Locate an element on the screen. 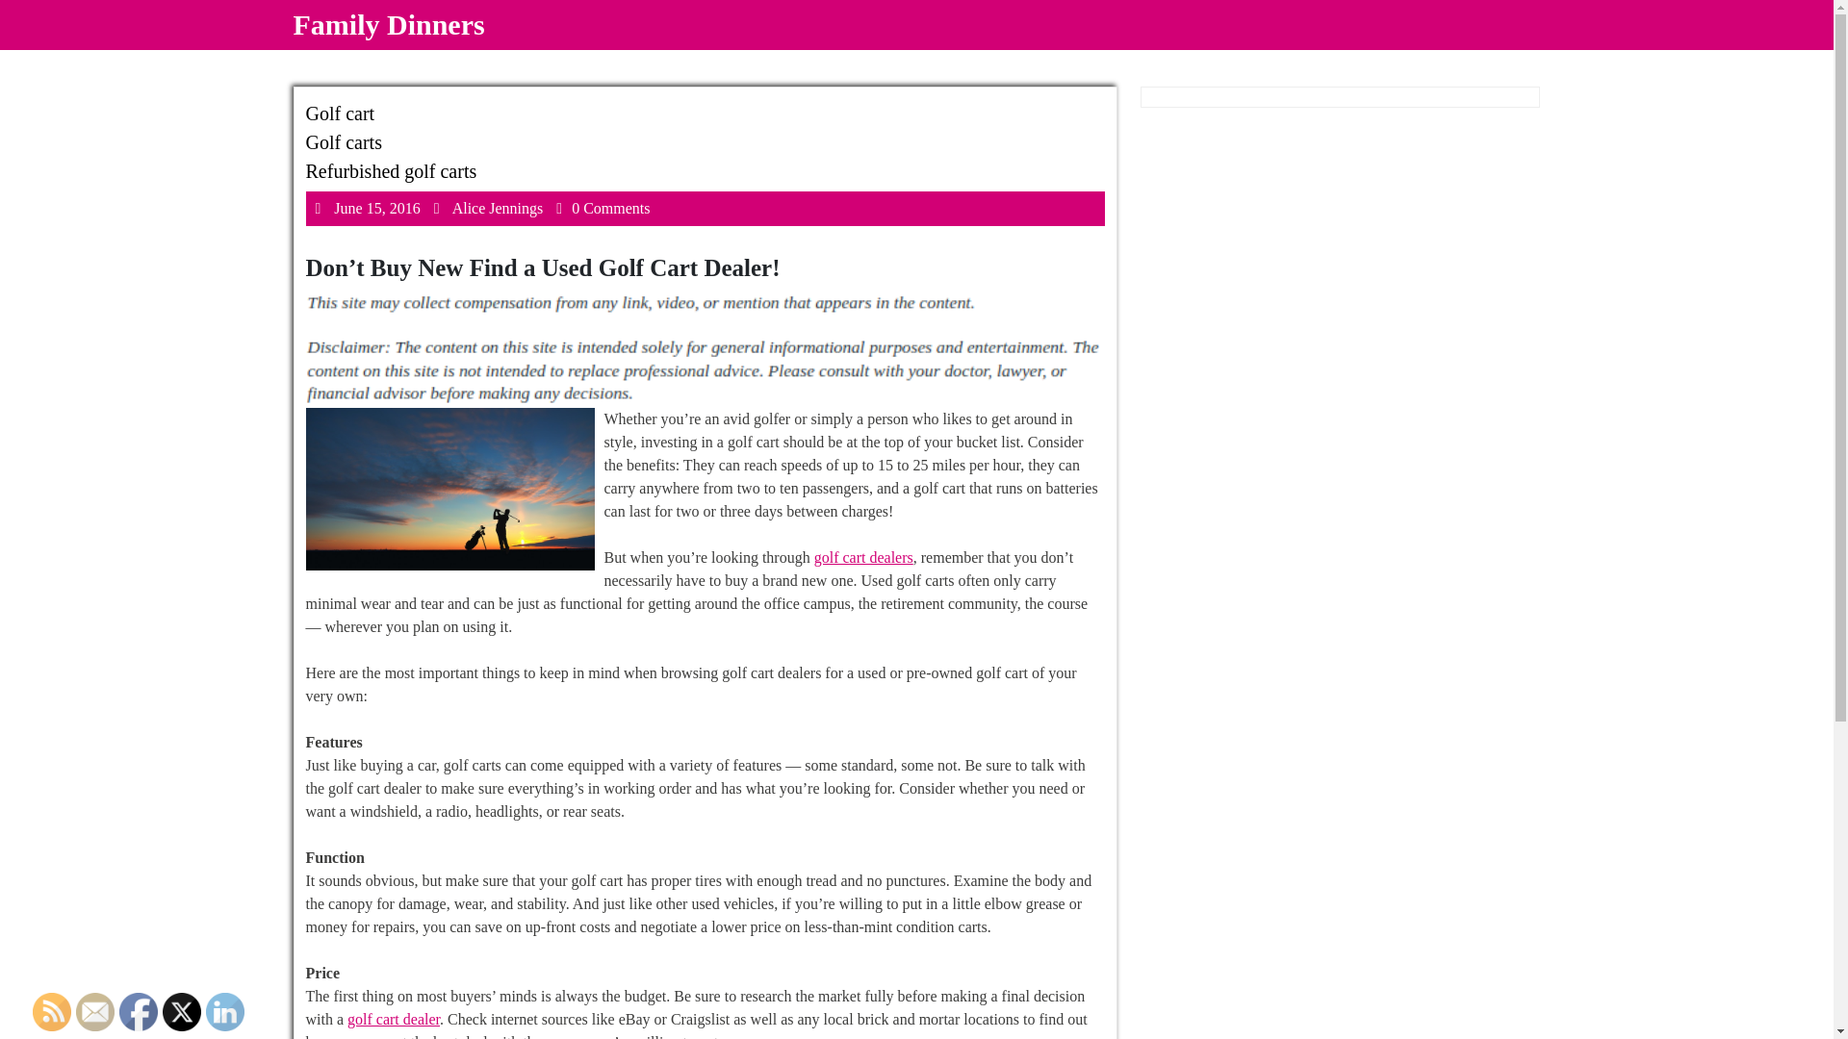 The width and height of the screenshot is (1848, 1039). golf cart dealer is located at coordinates (391, 171).